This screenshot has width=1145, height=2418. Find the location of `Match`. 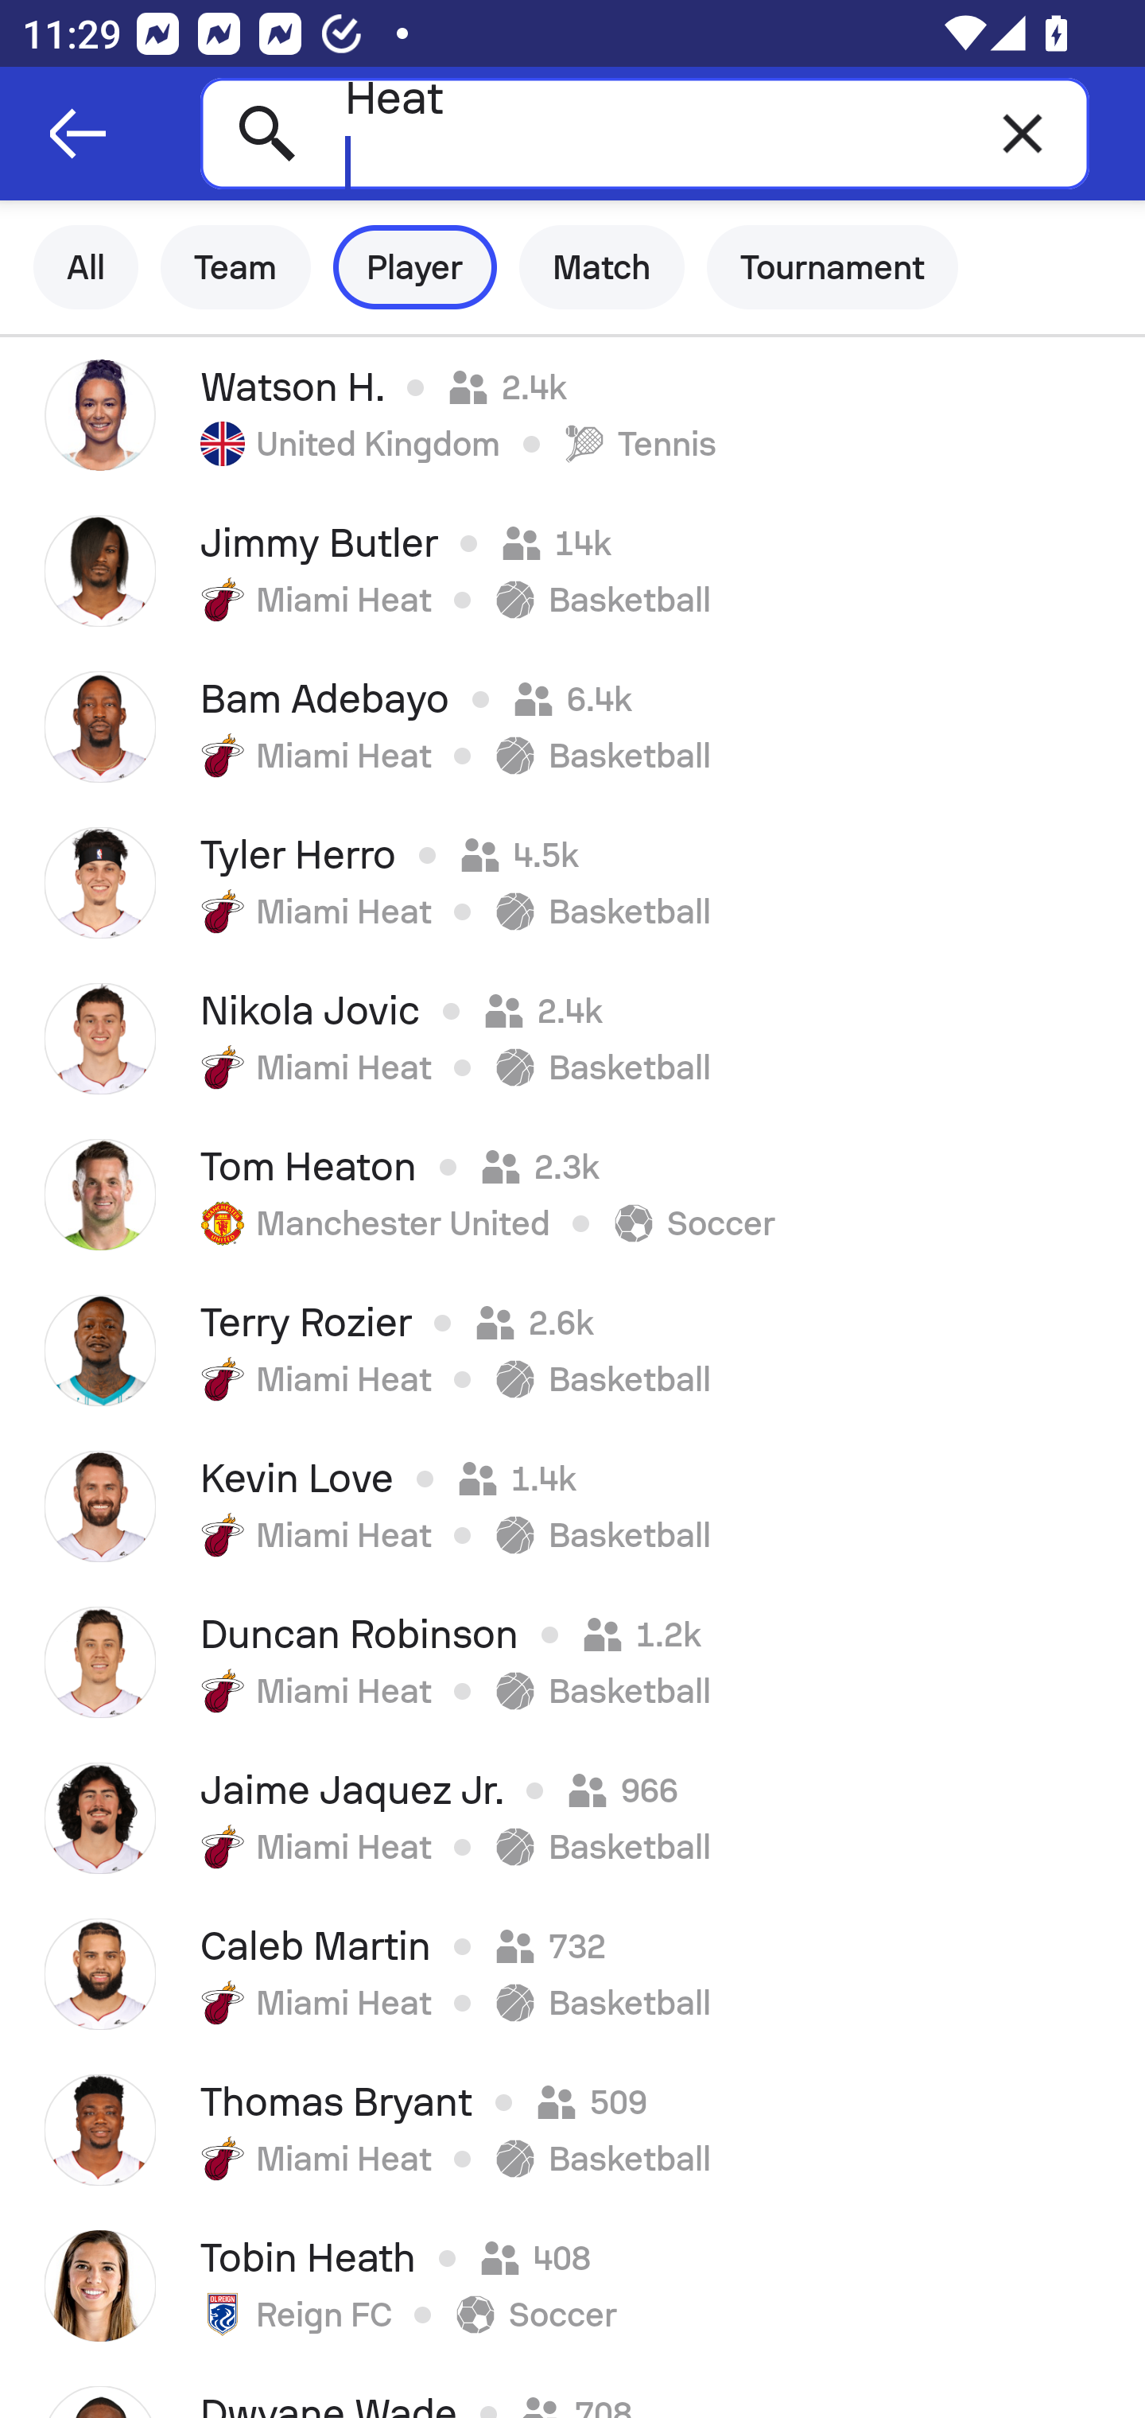

Match is located at coordinates (602, 267).